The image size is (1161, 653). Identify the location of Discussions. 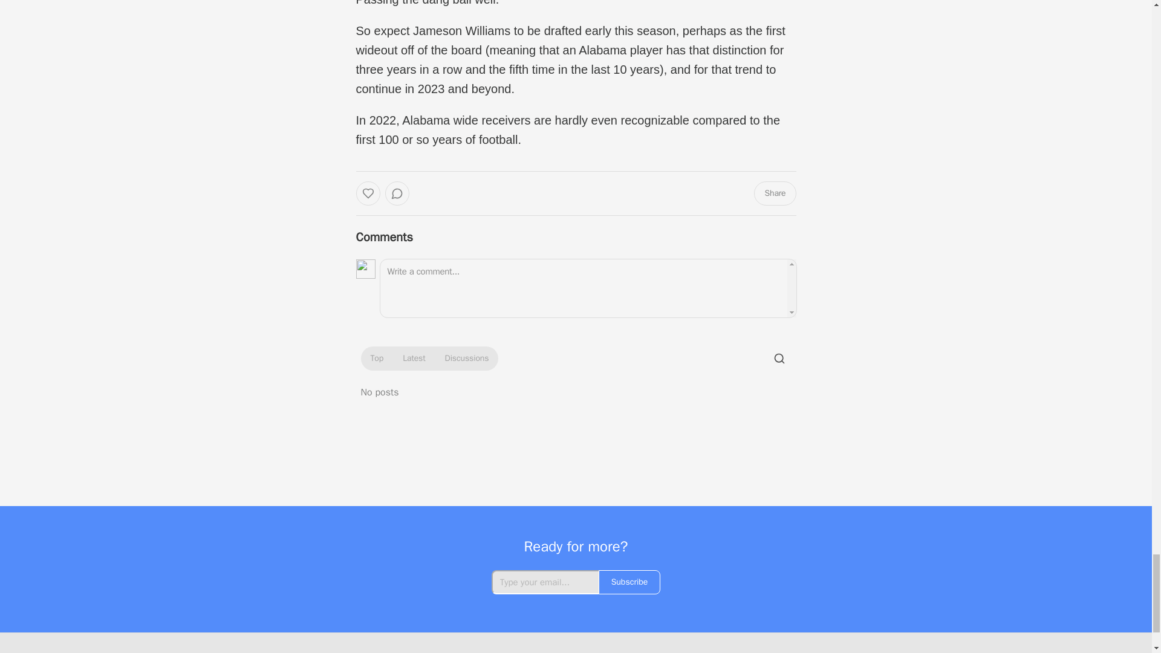
(467, 358).